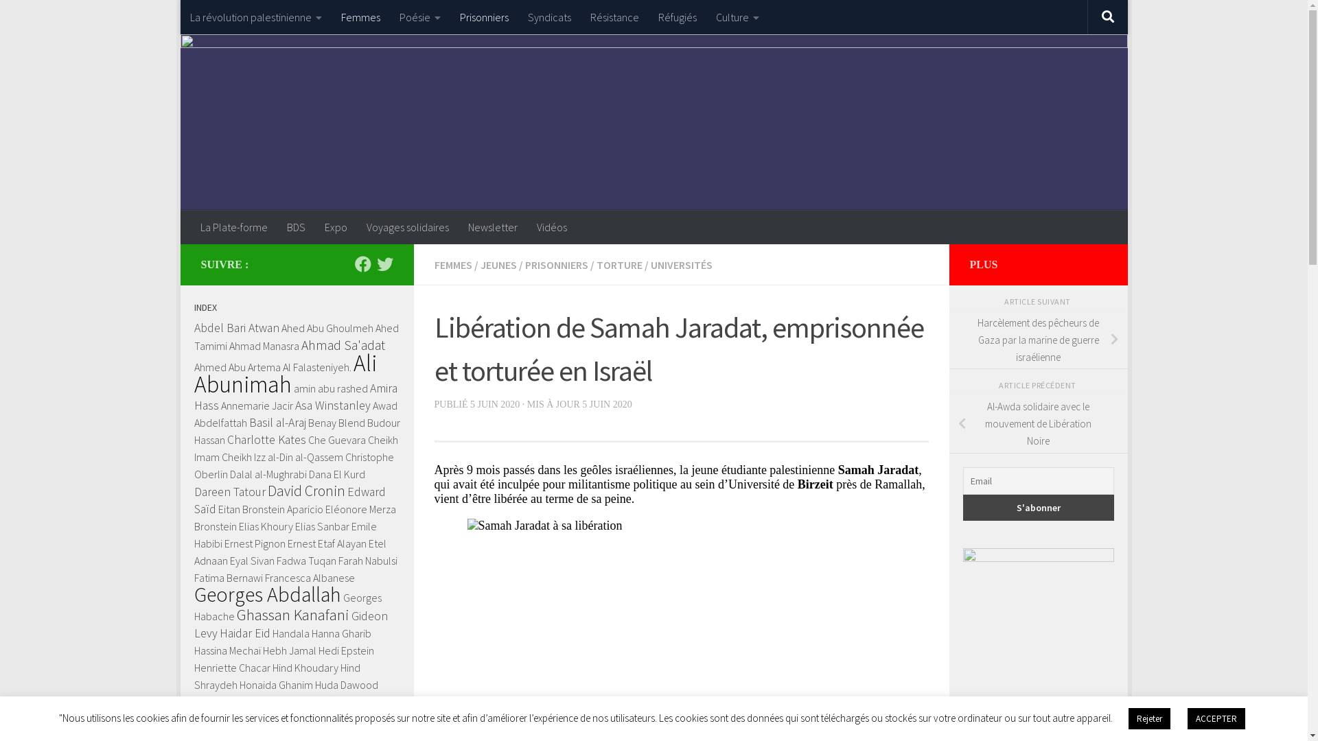 This screenshot has width=1318, height=741. What do you see at coordinates (251, 561) in the screenshot?
I see `Eyal Sivan` at bounding box center [251, 561].